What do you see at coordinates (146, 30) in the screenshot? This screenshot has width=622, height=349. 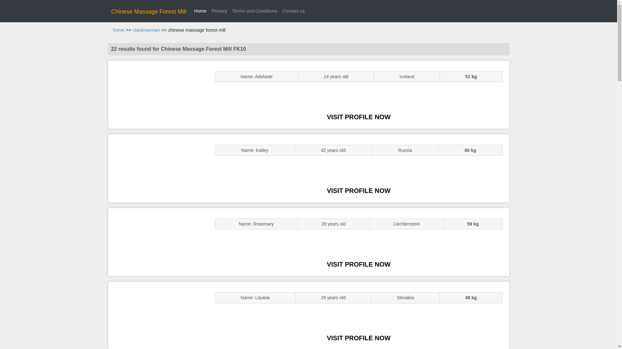 I see `clackmannan` at bounding box center [146, 30].